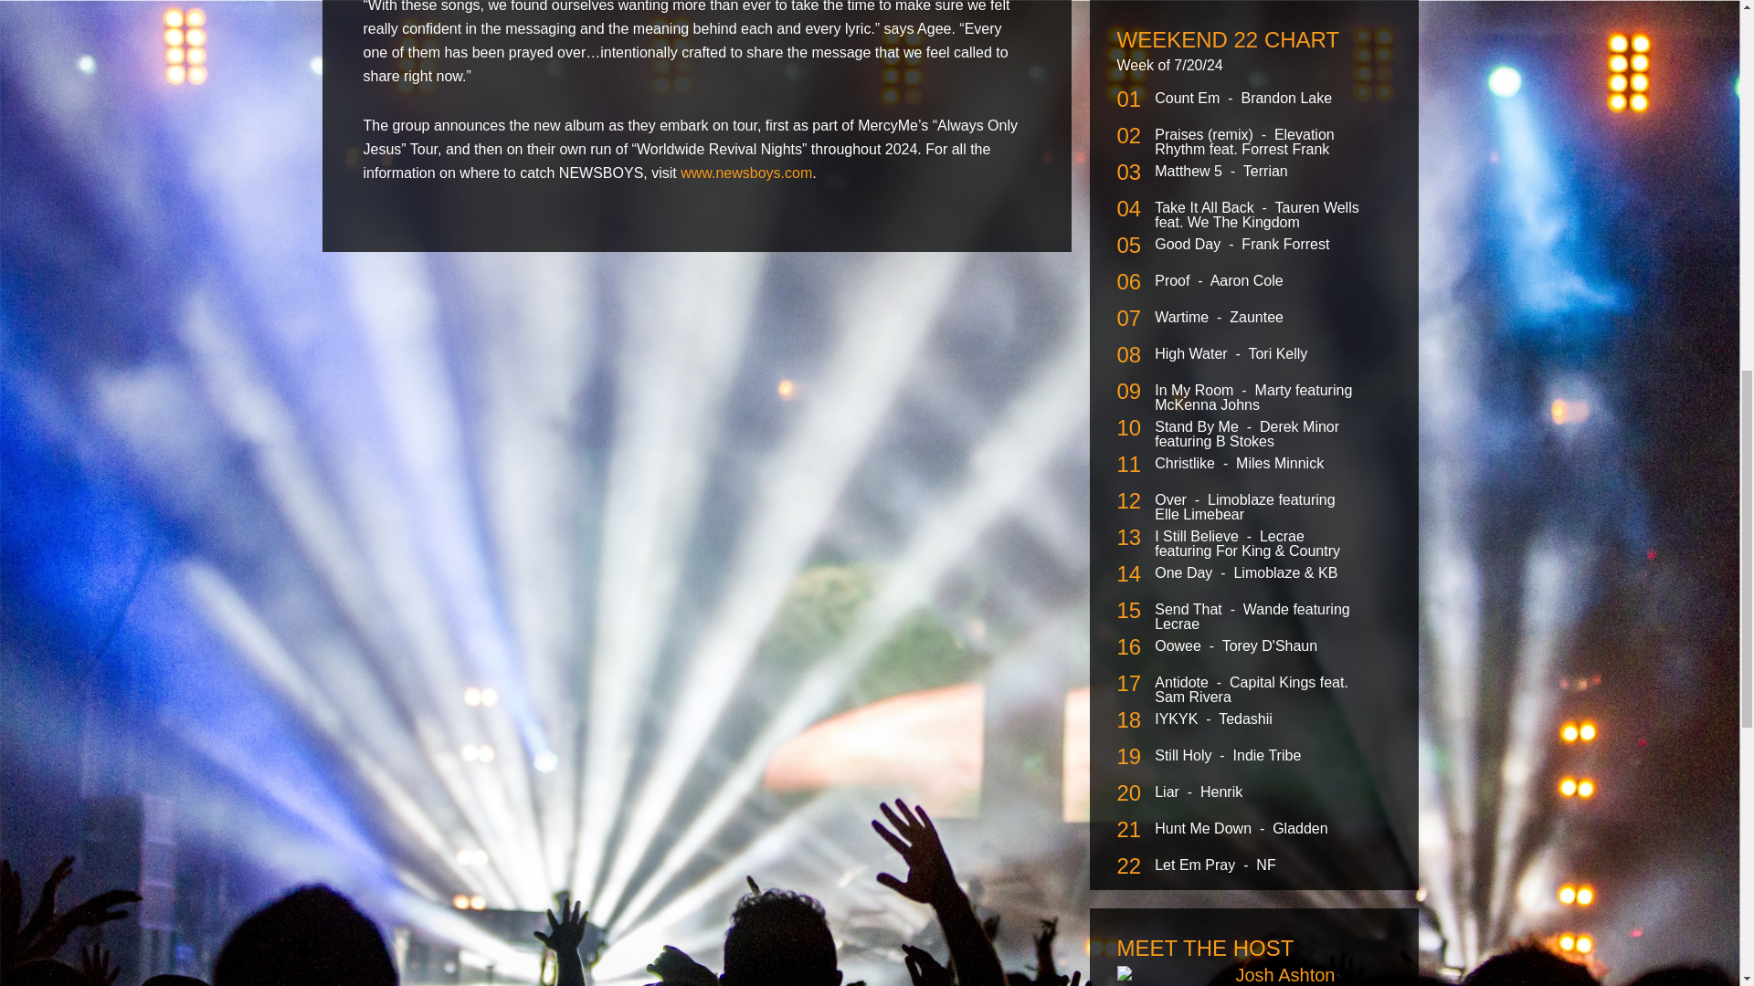 The width and height of the screenshot is (1754, 986). Describe the element at coordinates (1198, 427) in the screenshot. I see `Stand By Me` at that location.